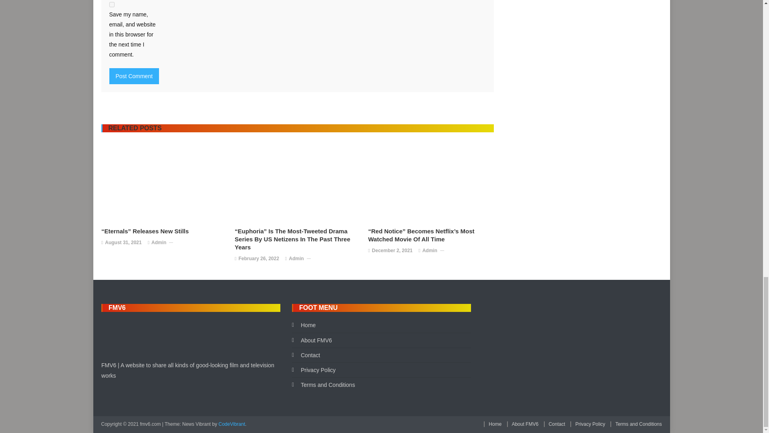 This screenshot has width=769, height=433. I want to click on Admin, so click(159, 243).